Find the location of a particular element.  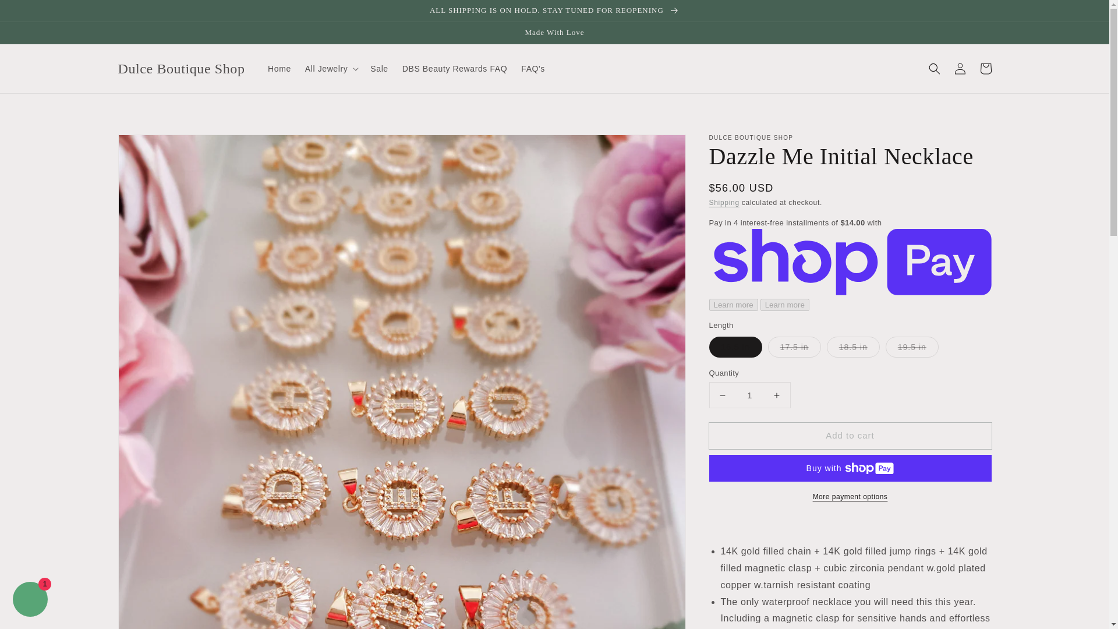

DBS Beauty Rewards FAQ is located at coordinates (455, 69).